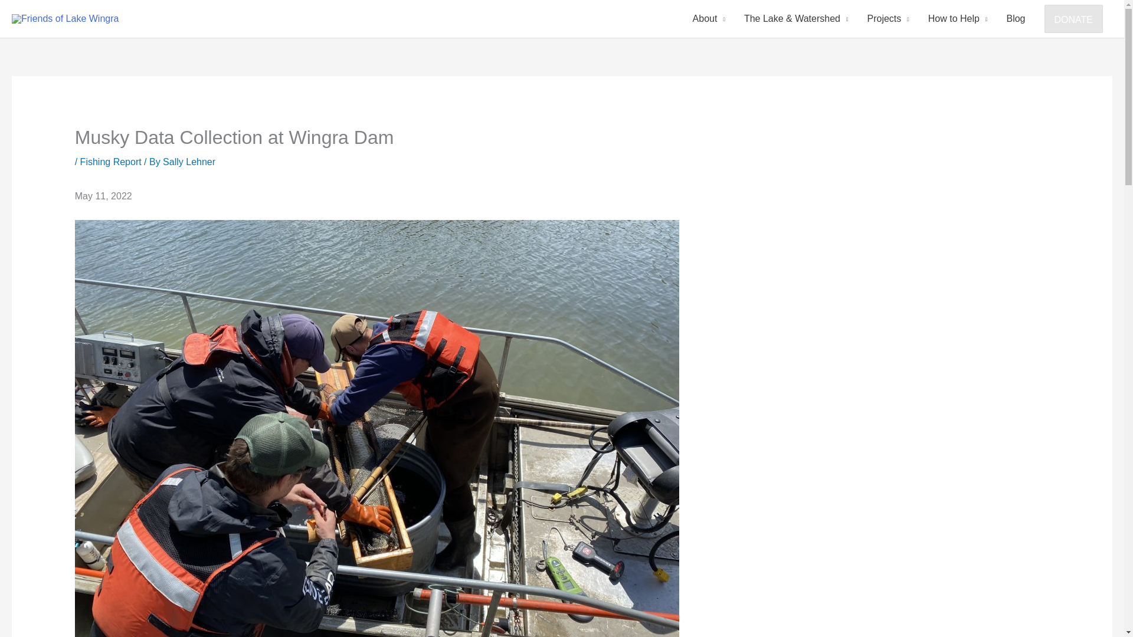  I want to click on How to Help, so click(958, 19).